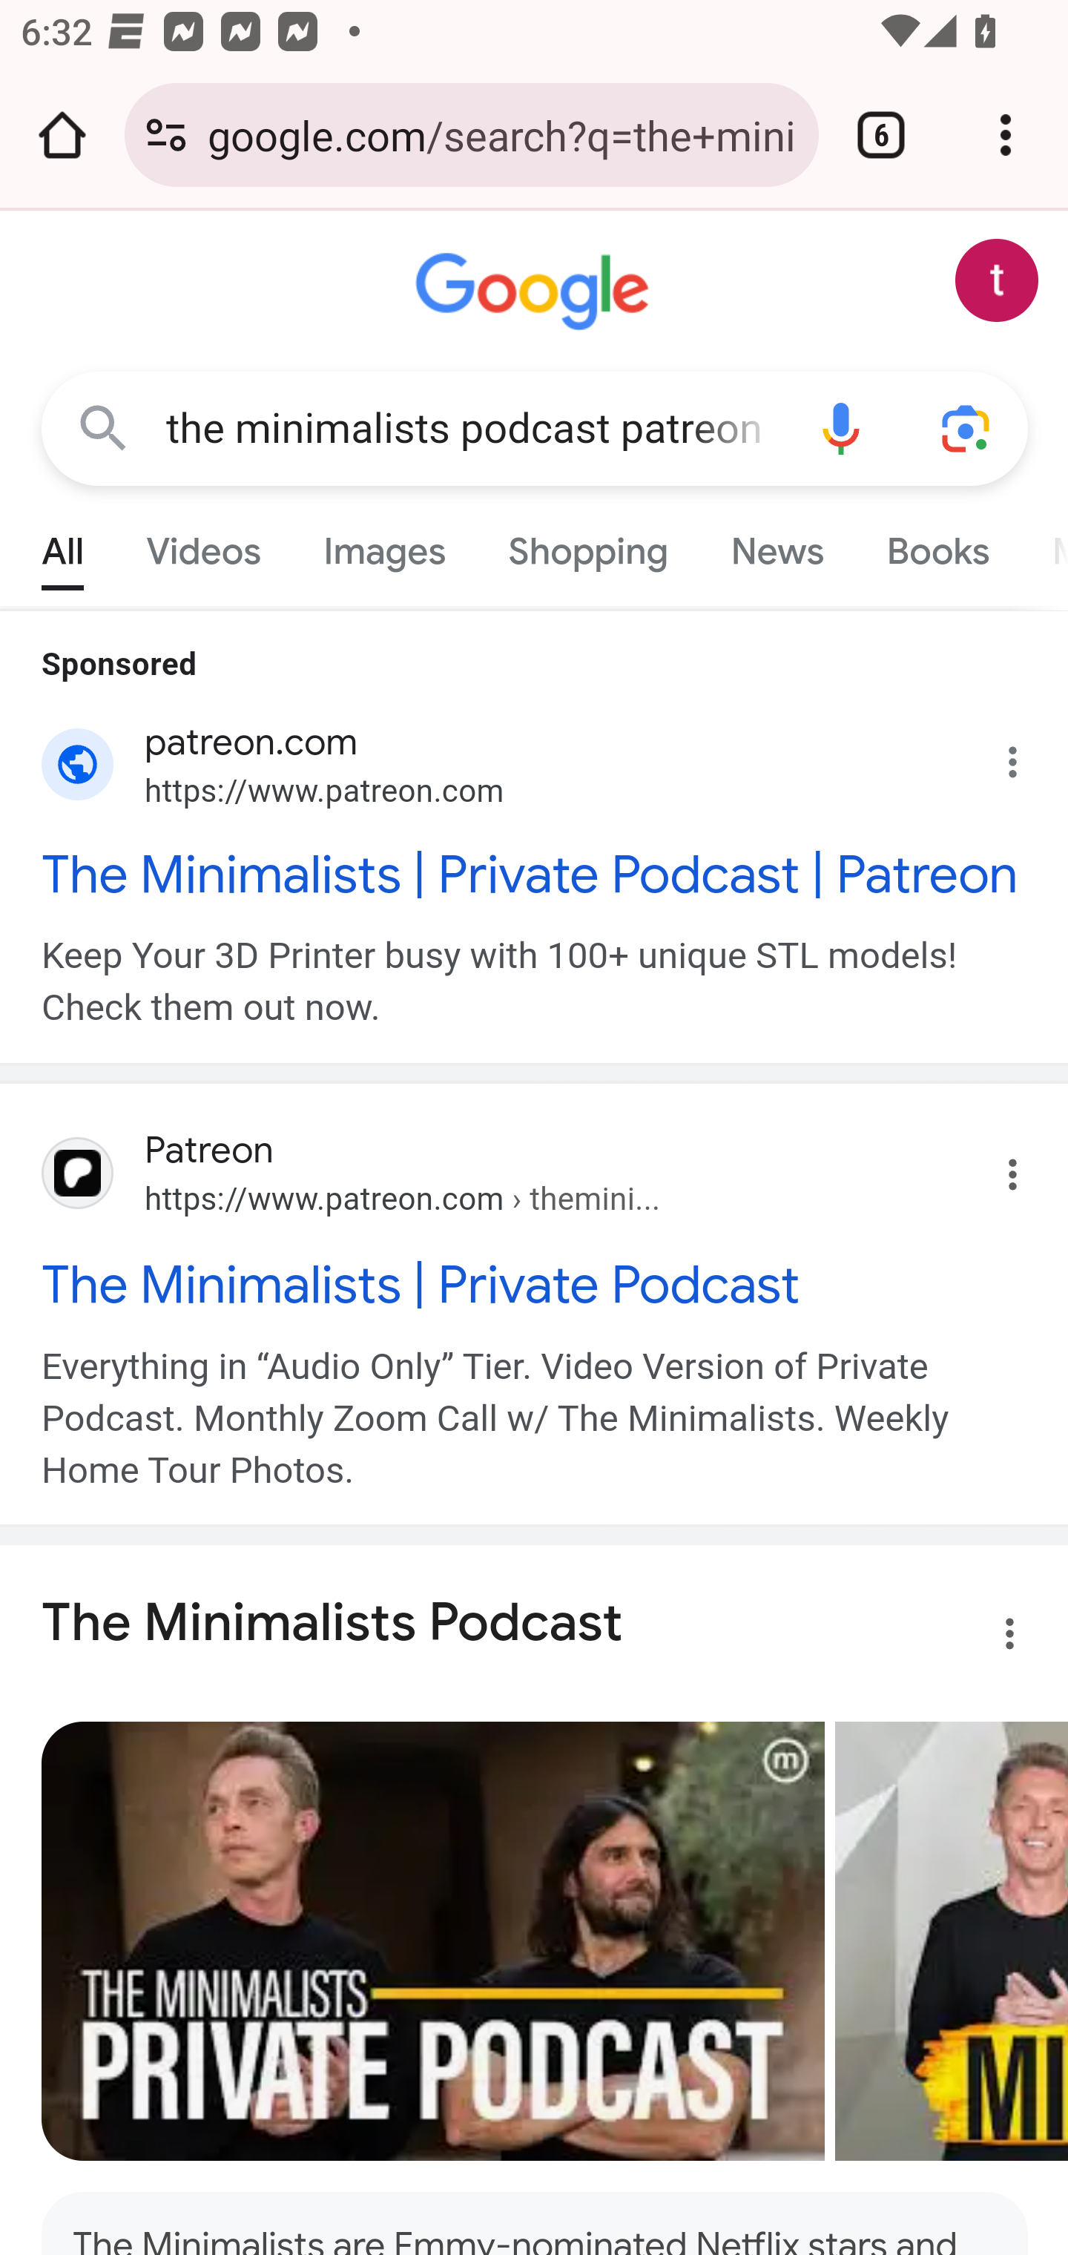 The image size is (1068, 2255). Describe the element at coordinates (535, 292) in the screenshot. I see `Google` at that location.